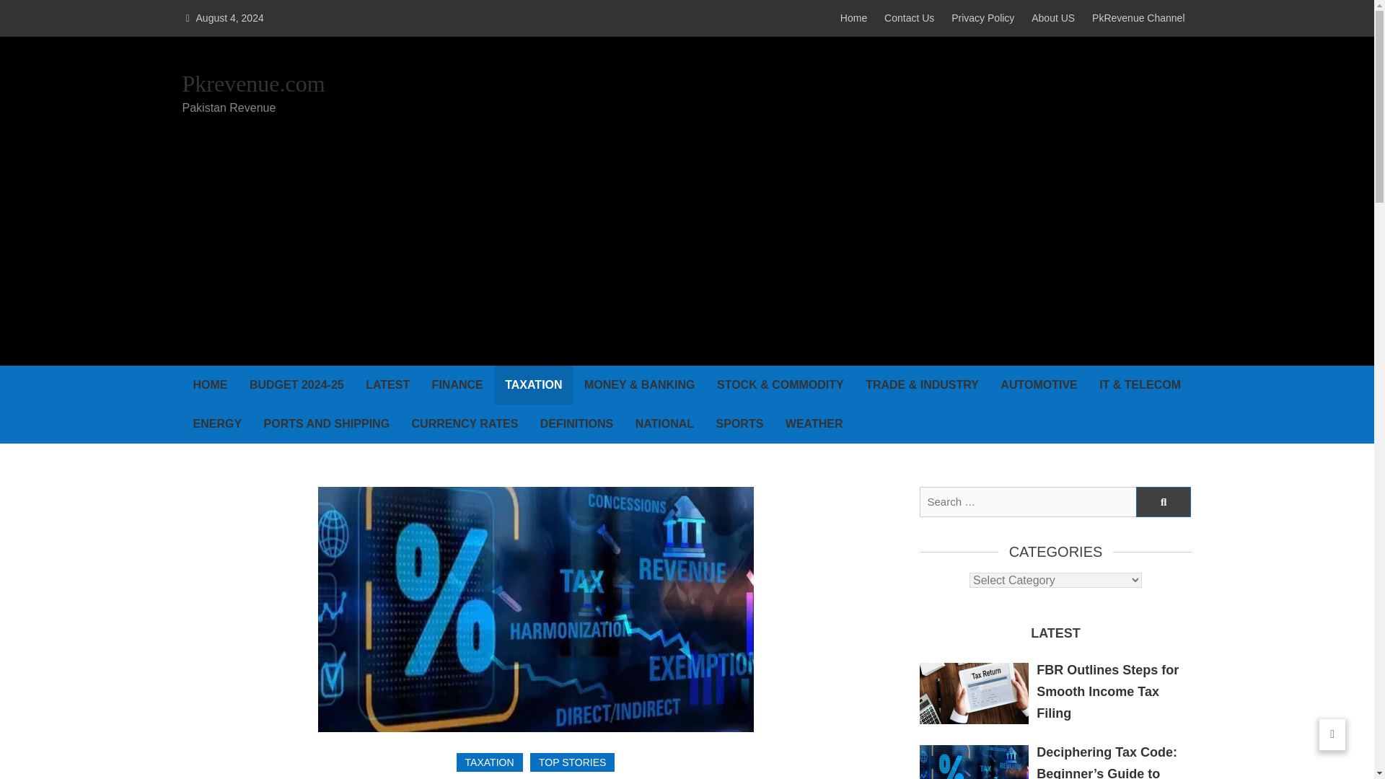 The width and height of the screenshot is (1385, 779). Describe the element at coordinates (664, 423) in the screenshot. I see `NATIONAL` at that location.